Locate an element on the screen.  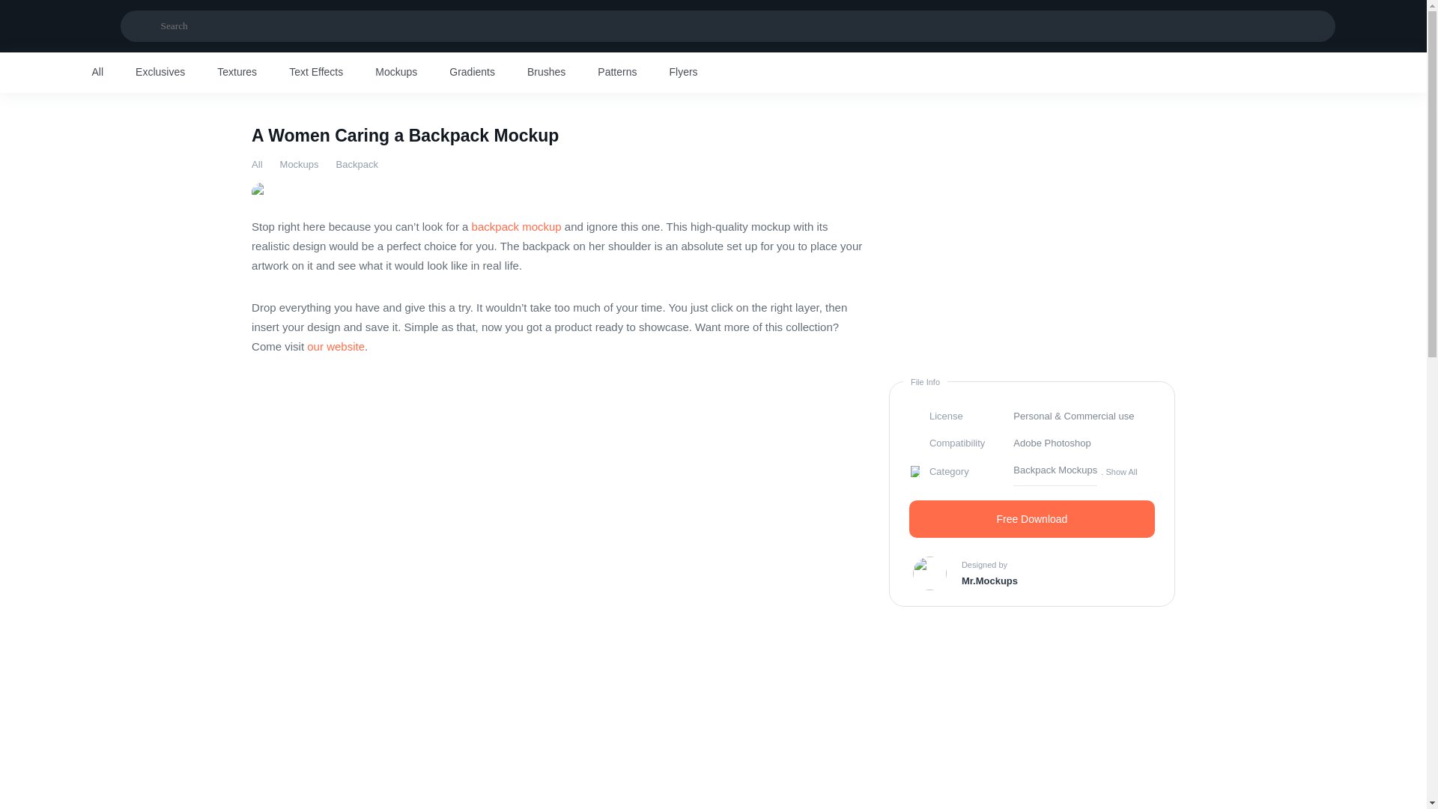
Free Download is located at coordinates (1031, 519).